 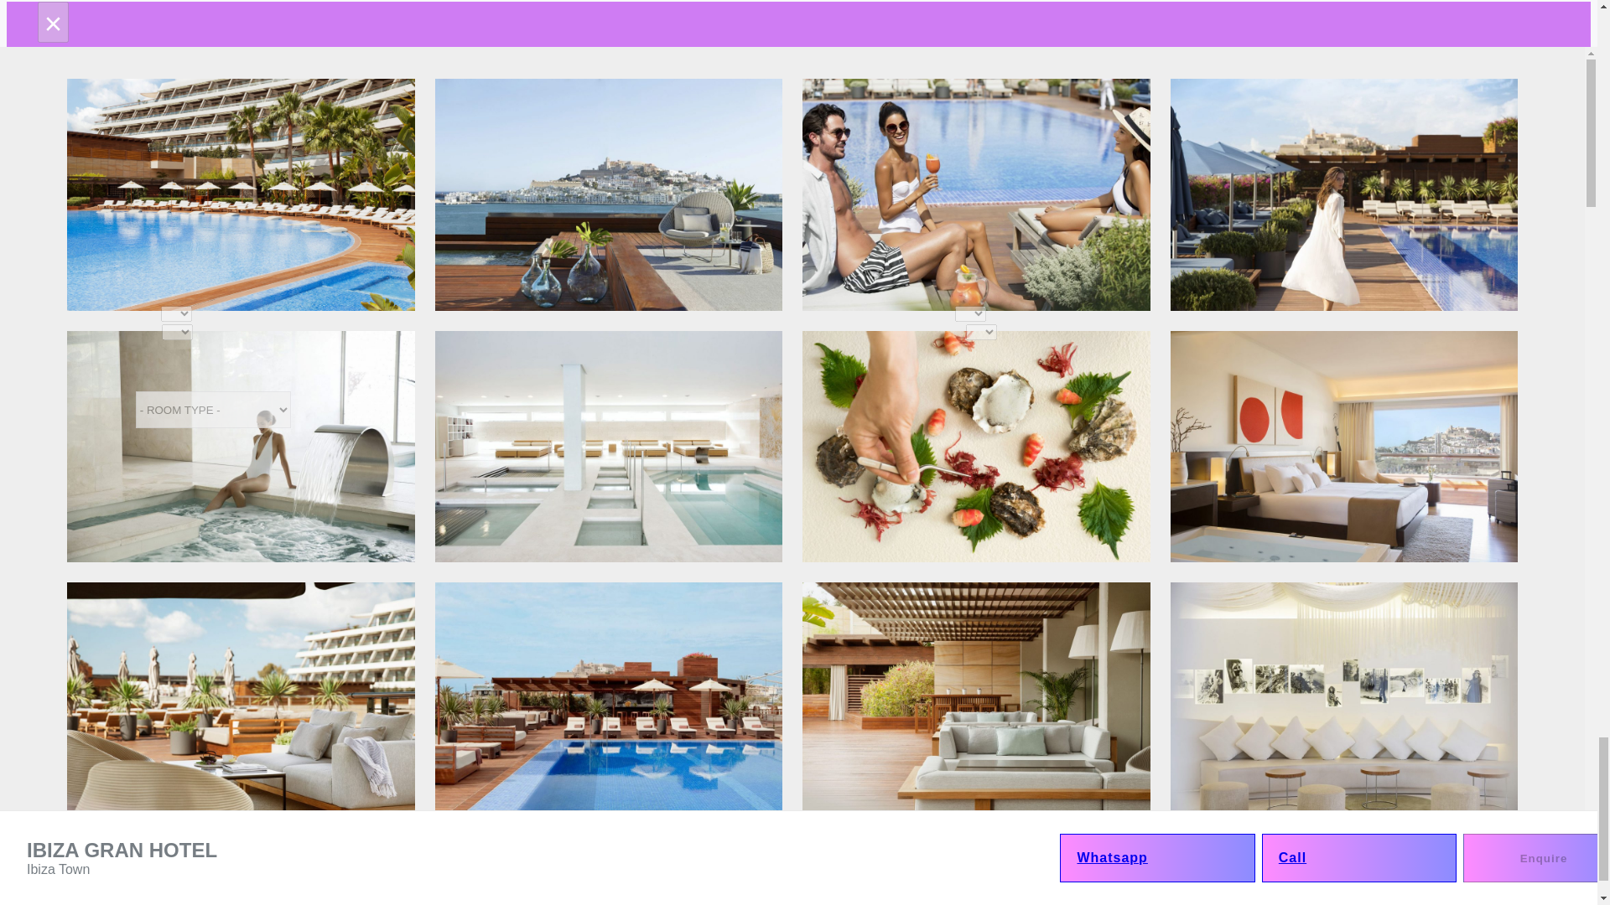 What do you see at coordinates (101, 540) in the screenshot?
I see `SEND` at bounding box center [101, 540].